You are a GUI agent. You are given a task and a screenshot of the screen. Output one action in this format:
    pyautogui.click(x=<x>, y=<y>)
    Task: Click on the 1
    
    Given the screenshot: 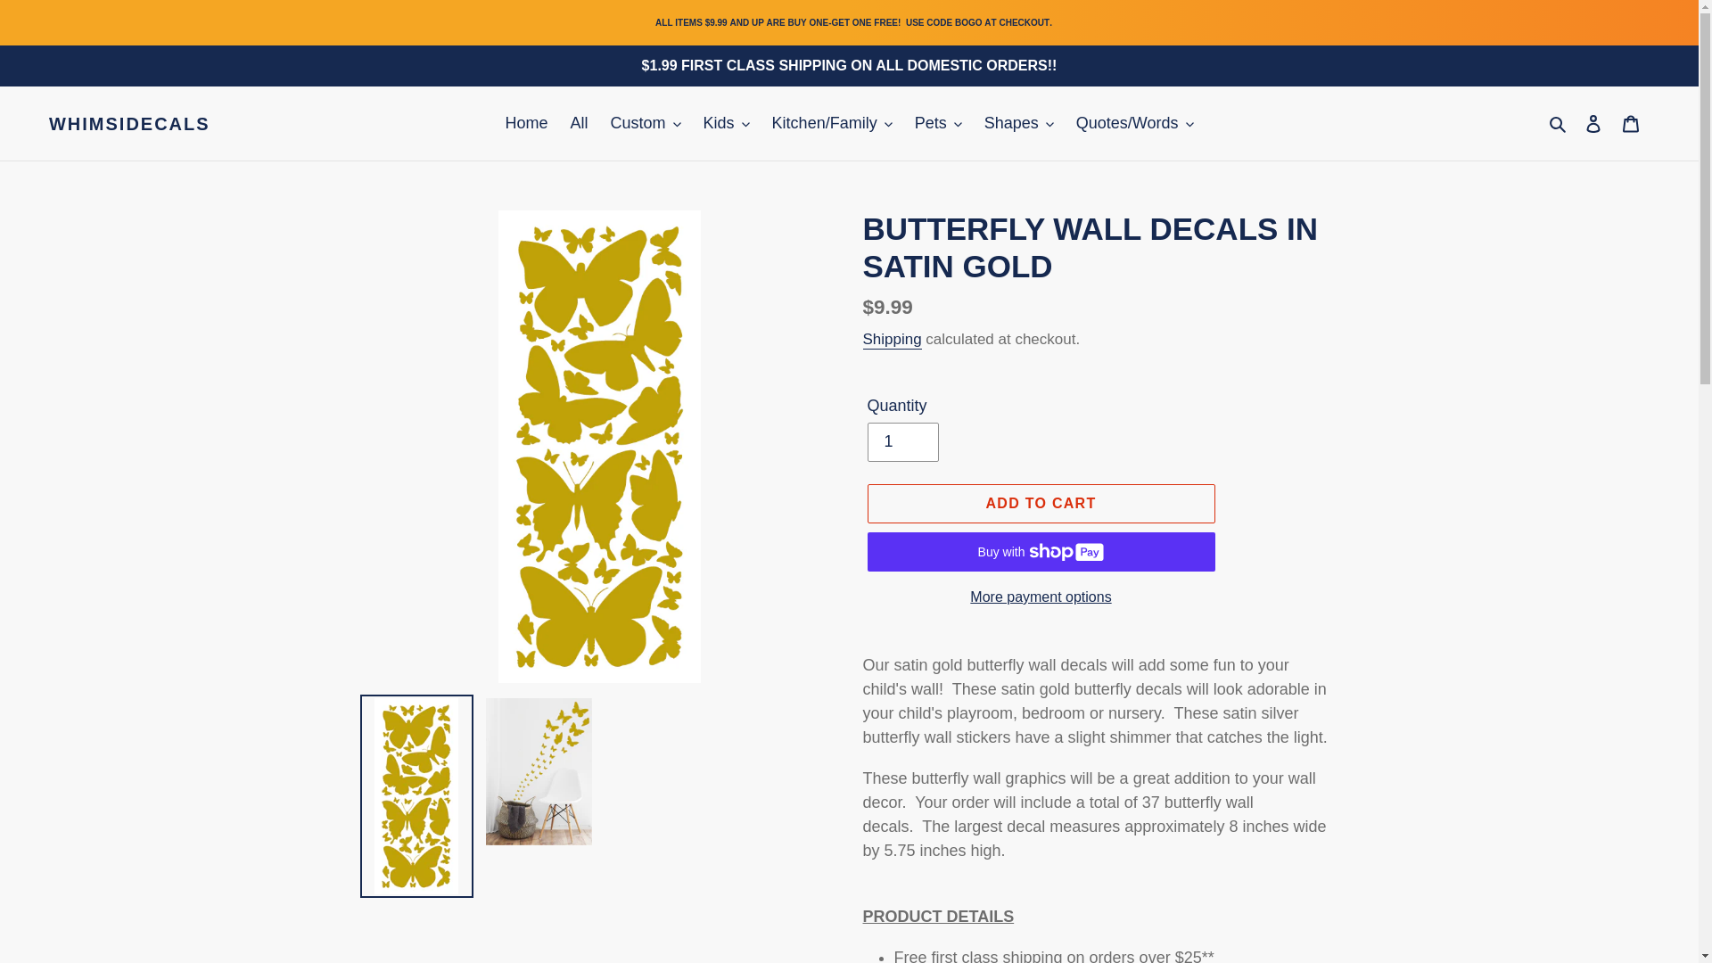 What is the action you would take?
    pyautogui.click(x=902, y=442)
    